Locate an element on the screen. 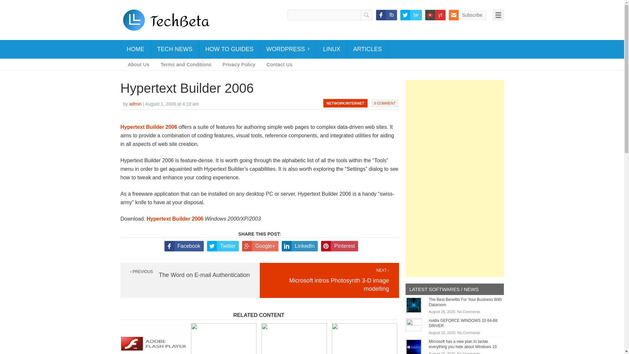  WORDPRESS is located at coordinates (288, 49).